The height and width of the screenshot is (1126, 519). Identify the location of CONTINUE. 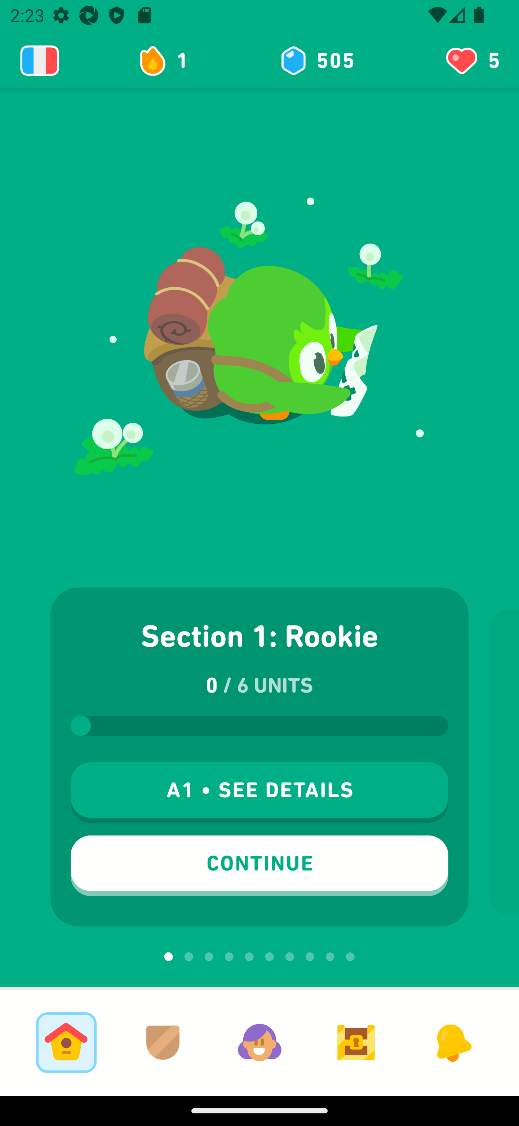
(259, 866).